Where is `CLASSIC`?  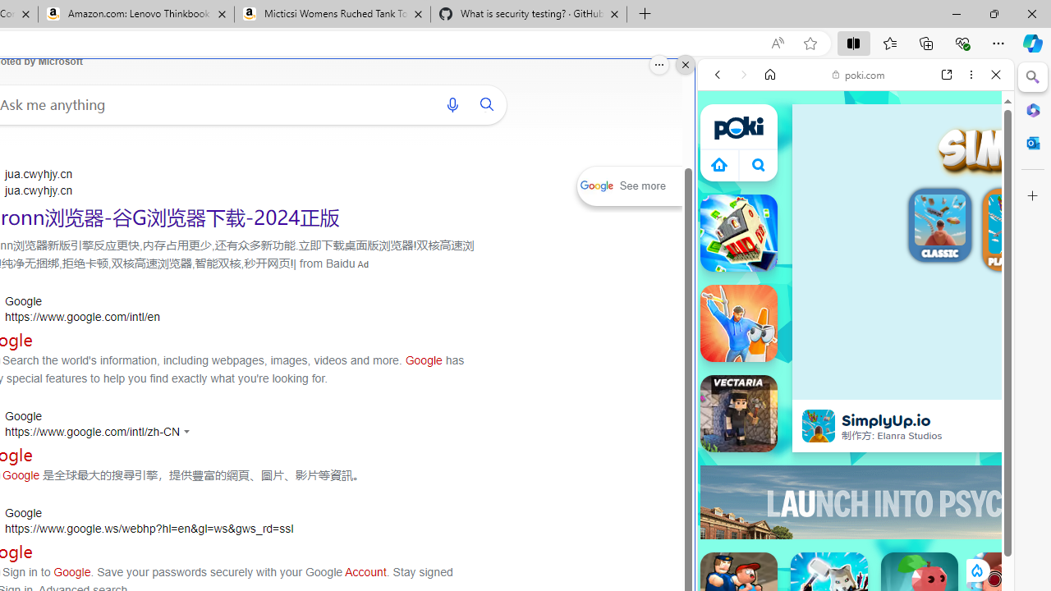 CLASSIC is located at coordinates (939, 227).